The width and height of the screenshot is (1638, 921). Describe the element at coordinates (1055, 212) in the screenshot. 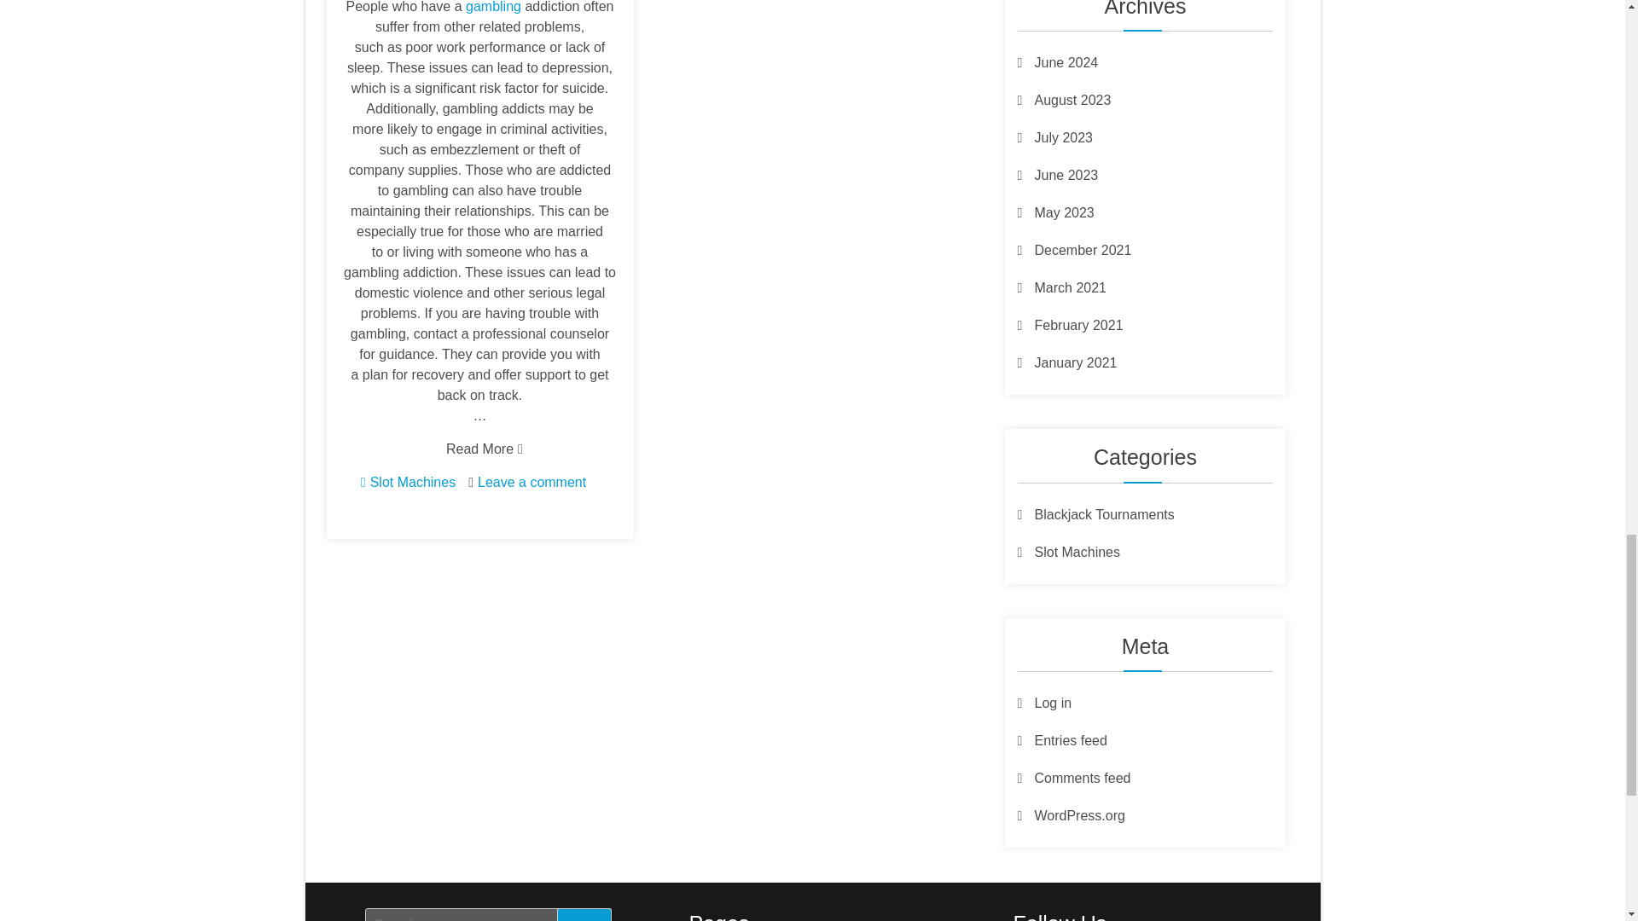

I see `May 2023` at that location.